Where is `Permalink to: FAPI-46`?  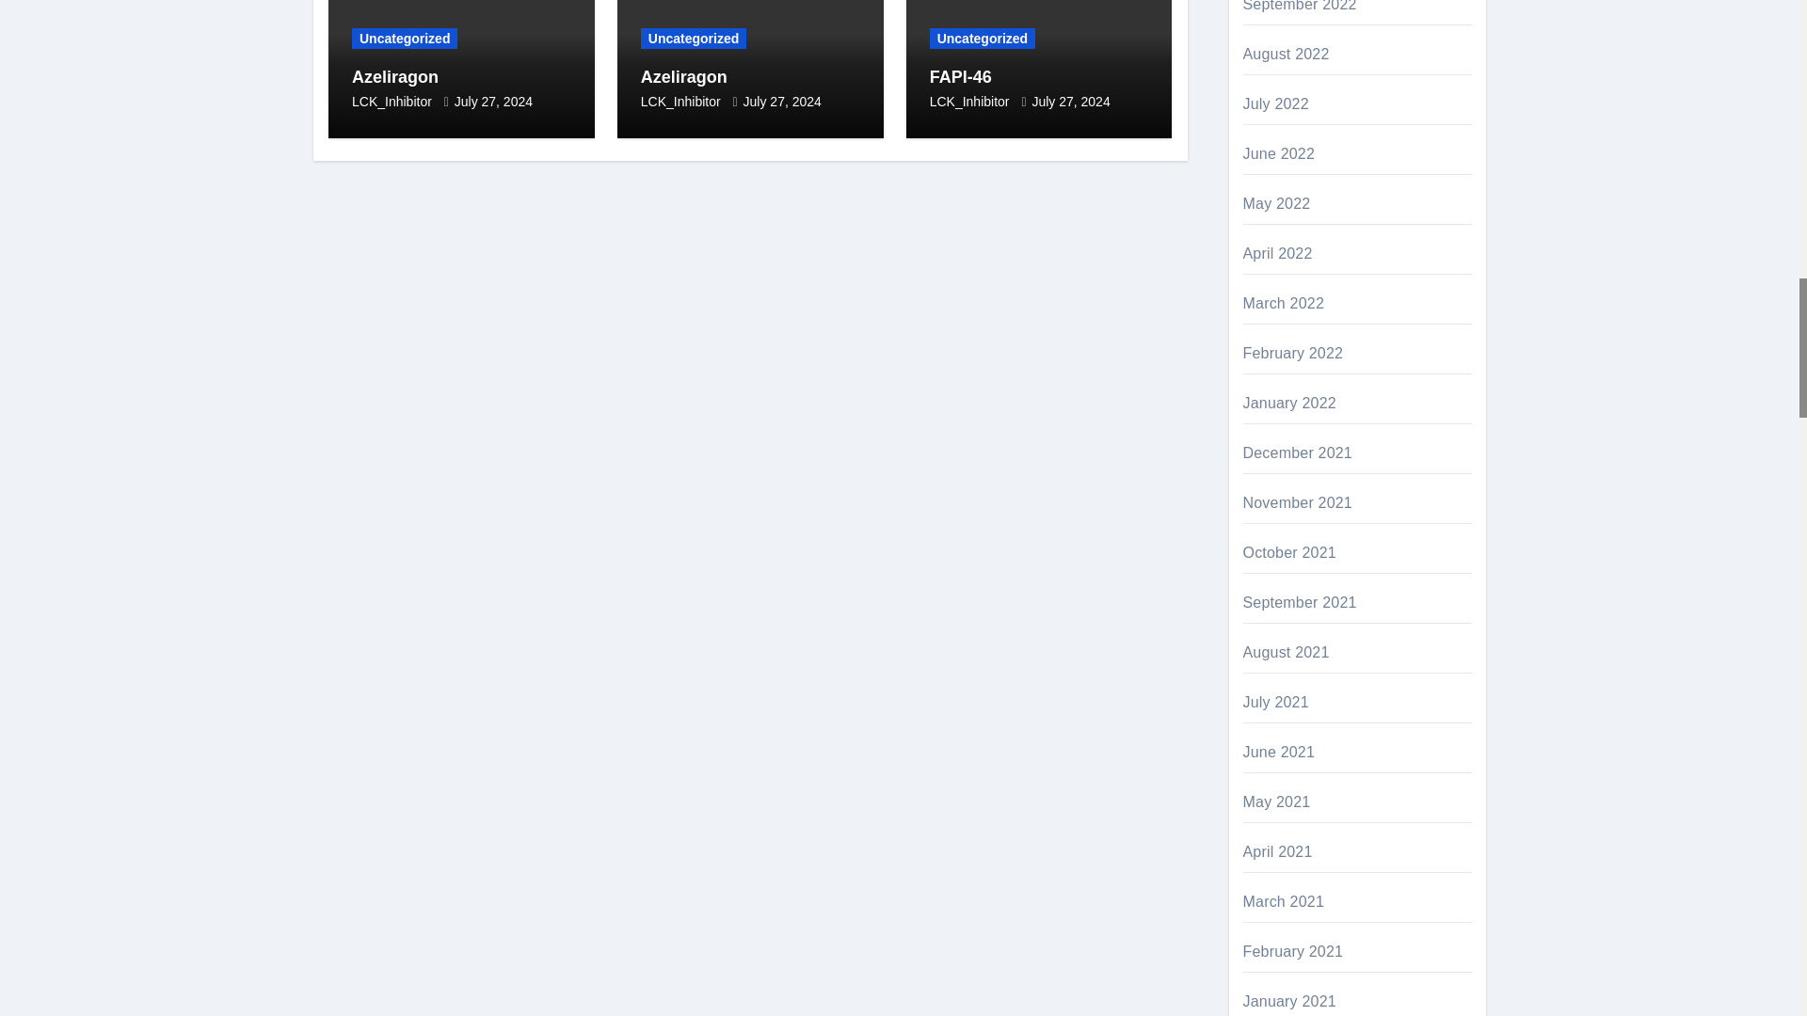 Permalink to: FAPI-46 is located at coordinates (961, 77).